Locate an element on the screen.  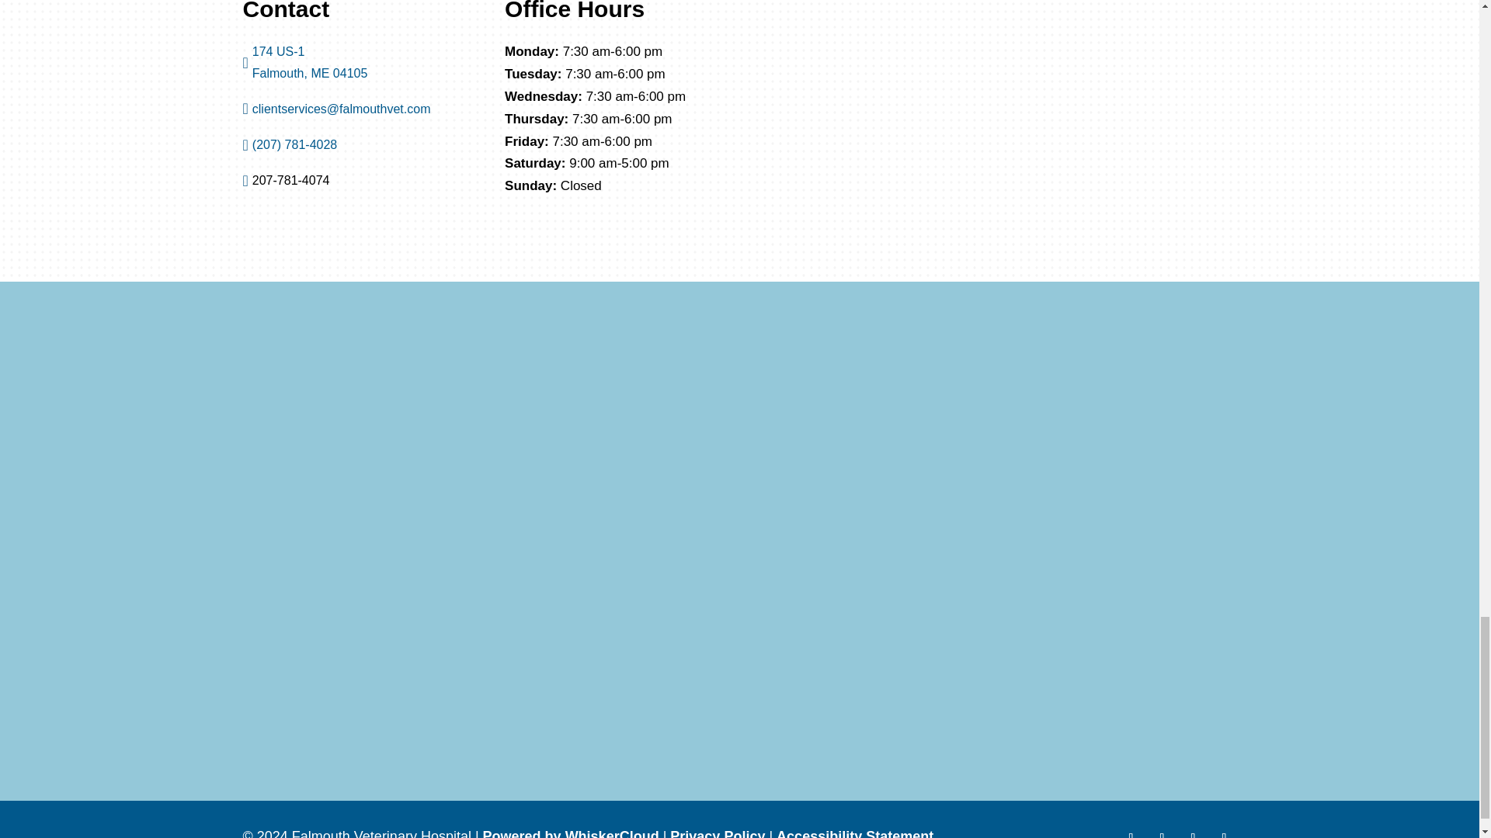
Follow on Facebook is located at coordinates (1131, 832).